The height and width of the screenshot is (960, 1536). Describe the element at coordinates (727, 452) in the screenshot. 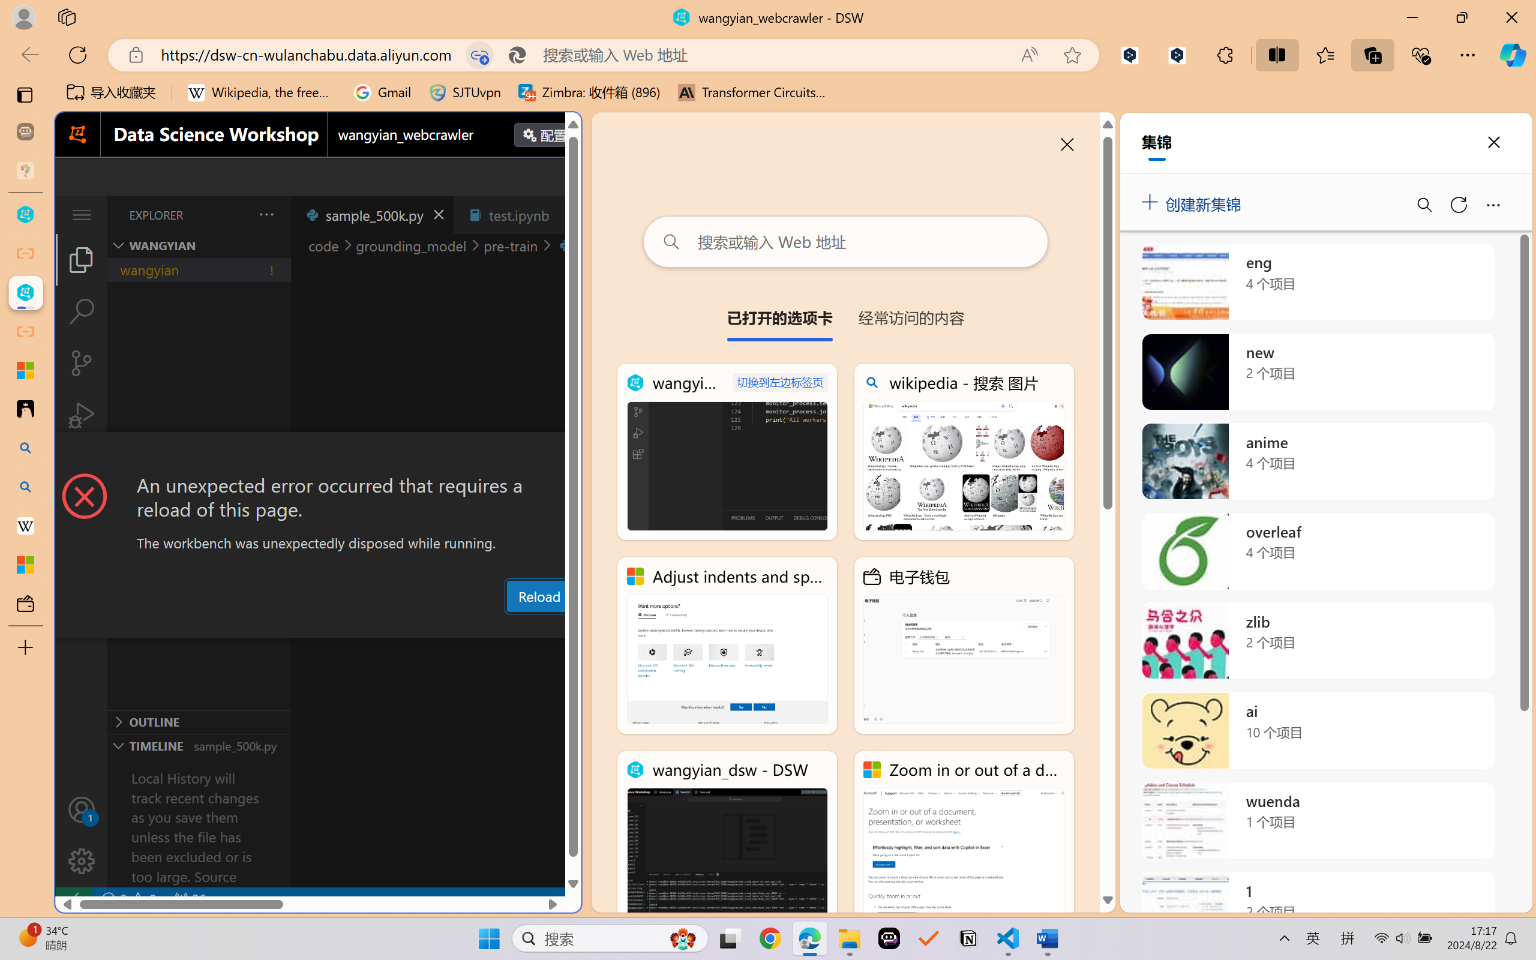

I see `wangyian_webcrawler - DSW` at that location.